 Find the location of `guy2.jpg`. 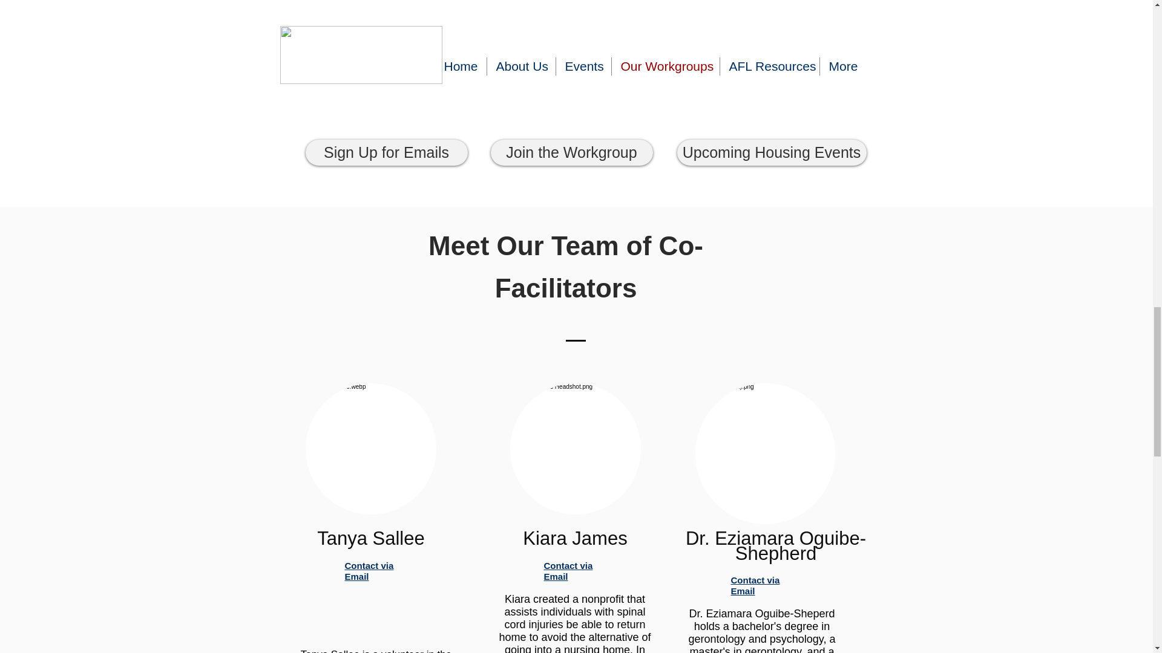

guy2.jpg is located at coordinates (370, 449).